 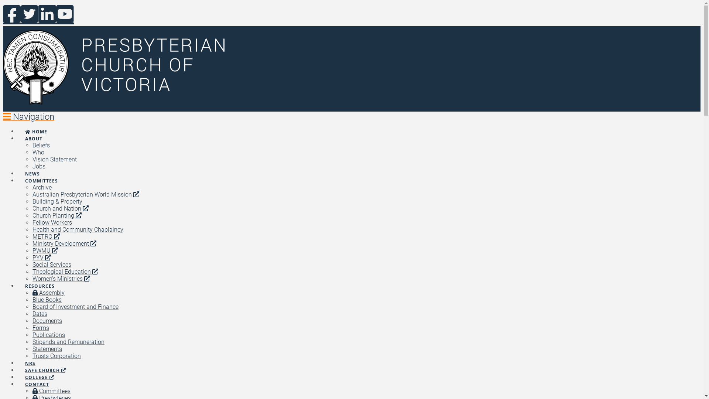 I want to click on Board of Investment and Finance, so click(x=75, y=307).